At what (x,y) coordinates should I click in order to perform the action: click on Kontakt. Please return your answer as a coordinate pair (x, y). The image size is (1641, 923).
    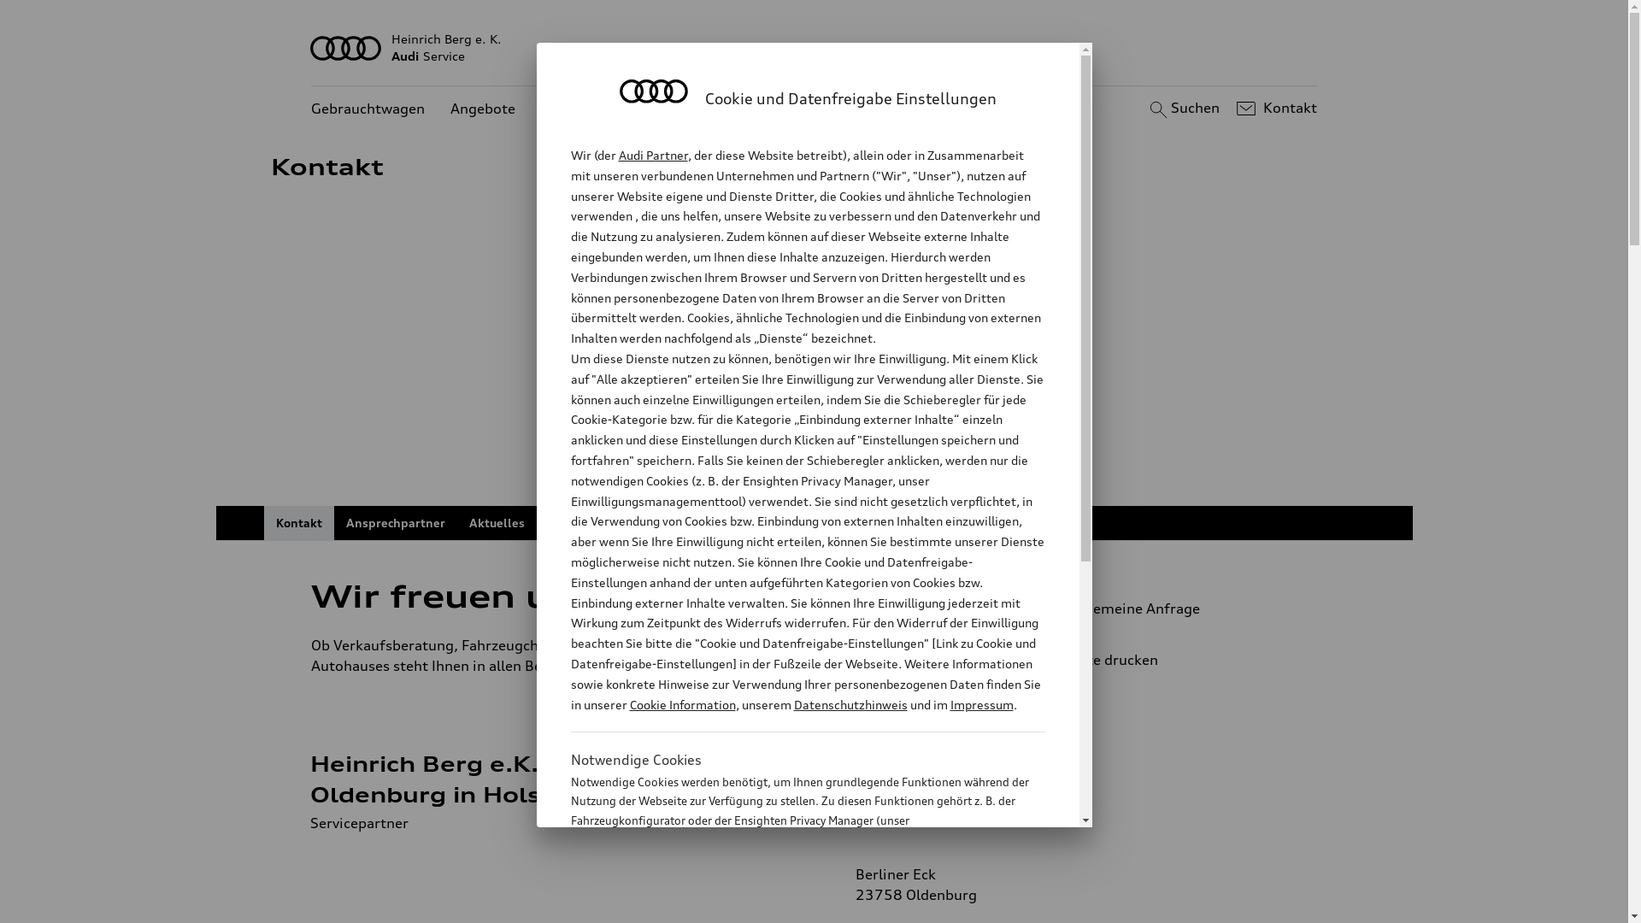
    Looking at the image, I should click on (298, 523).